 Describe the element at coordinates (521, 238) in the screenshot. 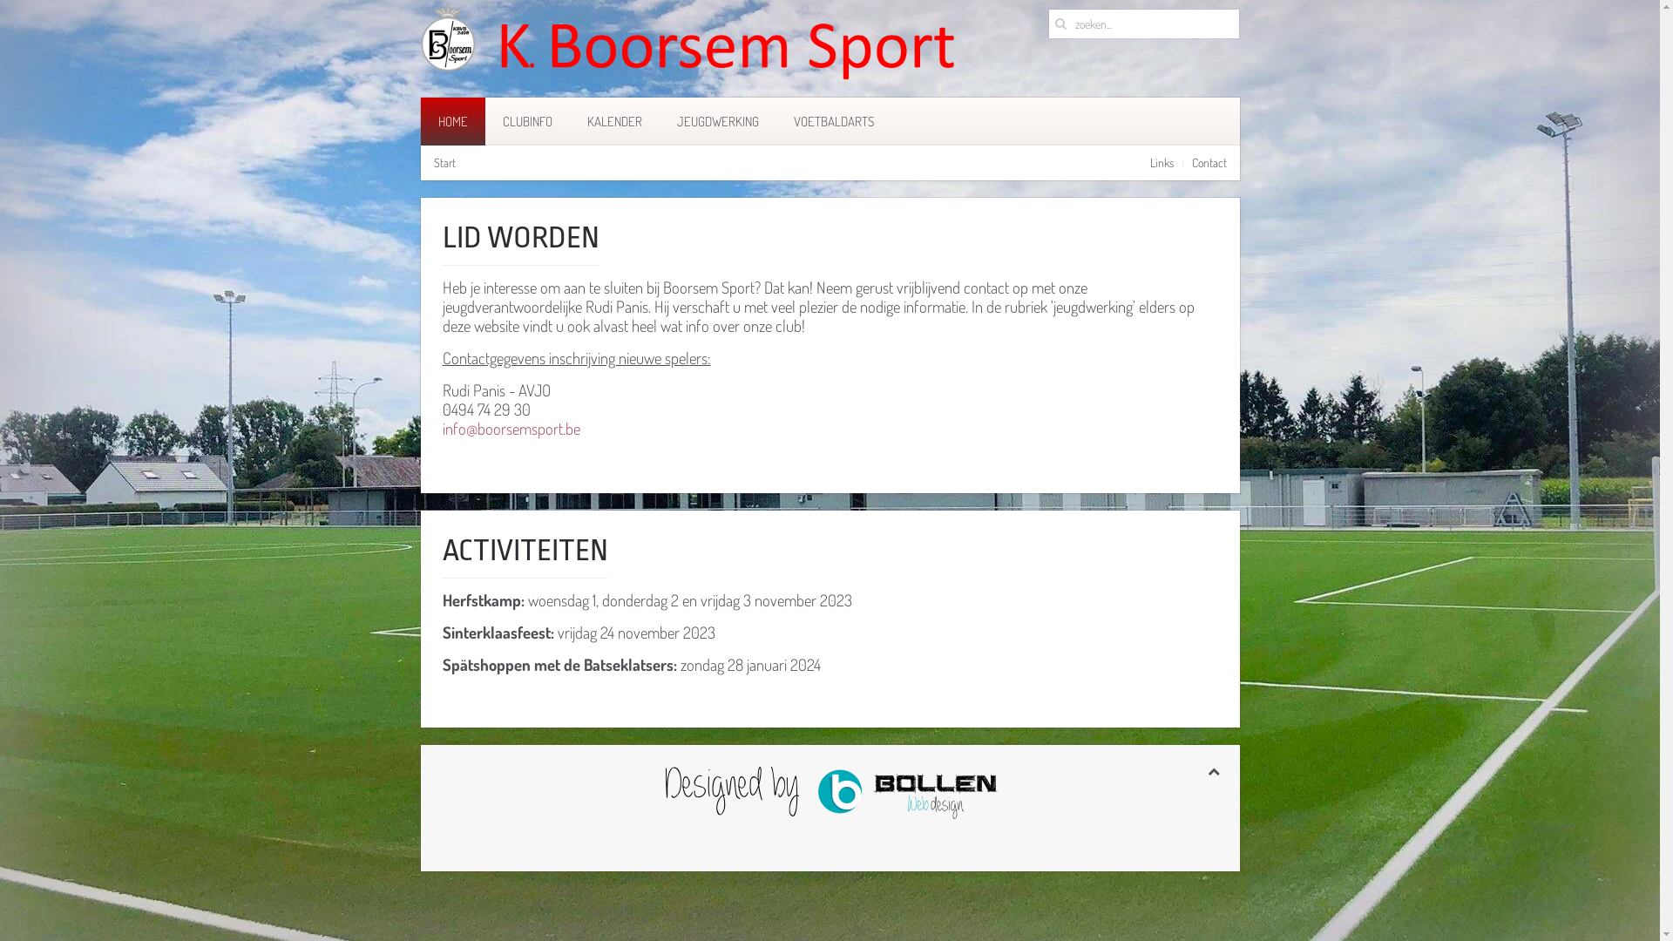

I see `LID WORDEN` at that location.